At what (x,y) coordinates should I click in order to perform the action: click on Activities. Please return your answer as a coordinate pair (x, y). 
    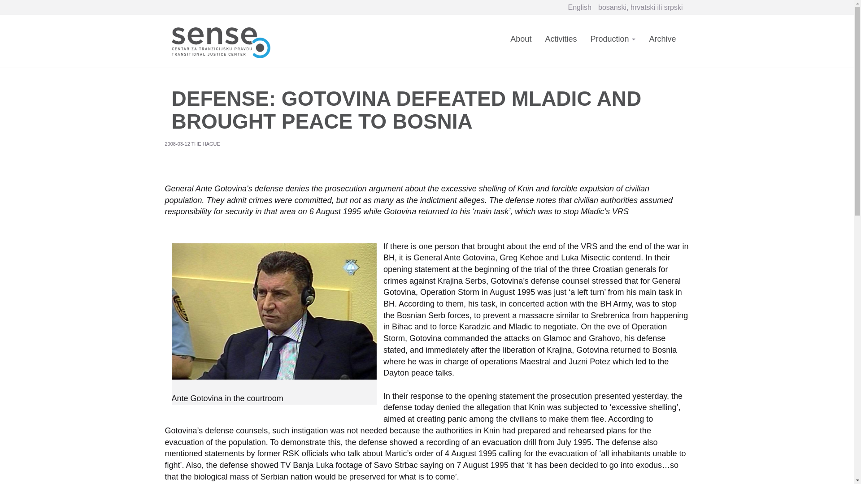
    Looking at the image, I should click on (561, 44).